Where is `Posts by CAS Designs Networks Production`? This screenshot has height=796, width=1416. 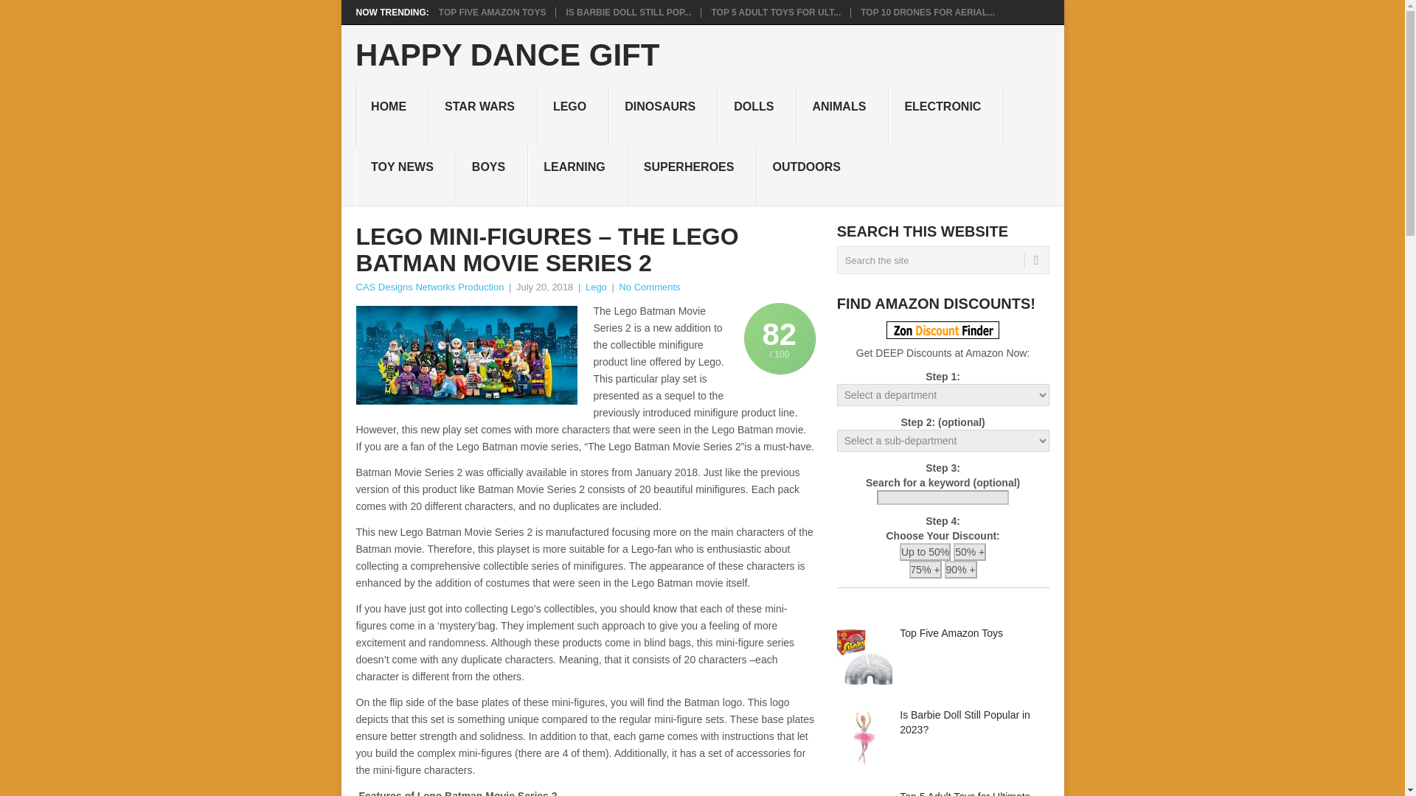 Posts by CAS Designs Networks Production is located at coordinates (429, 287).